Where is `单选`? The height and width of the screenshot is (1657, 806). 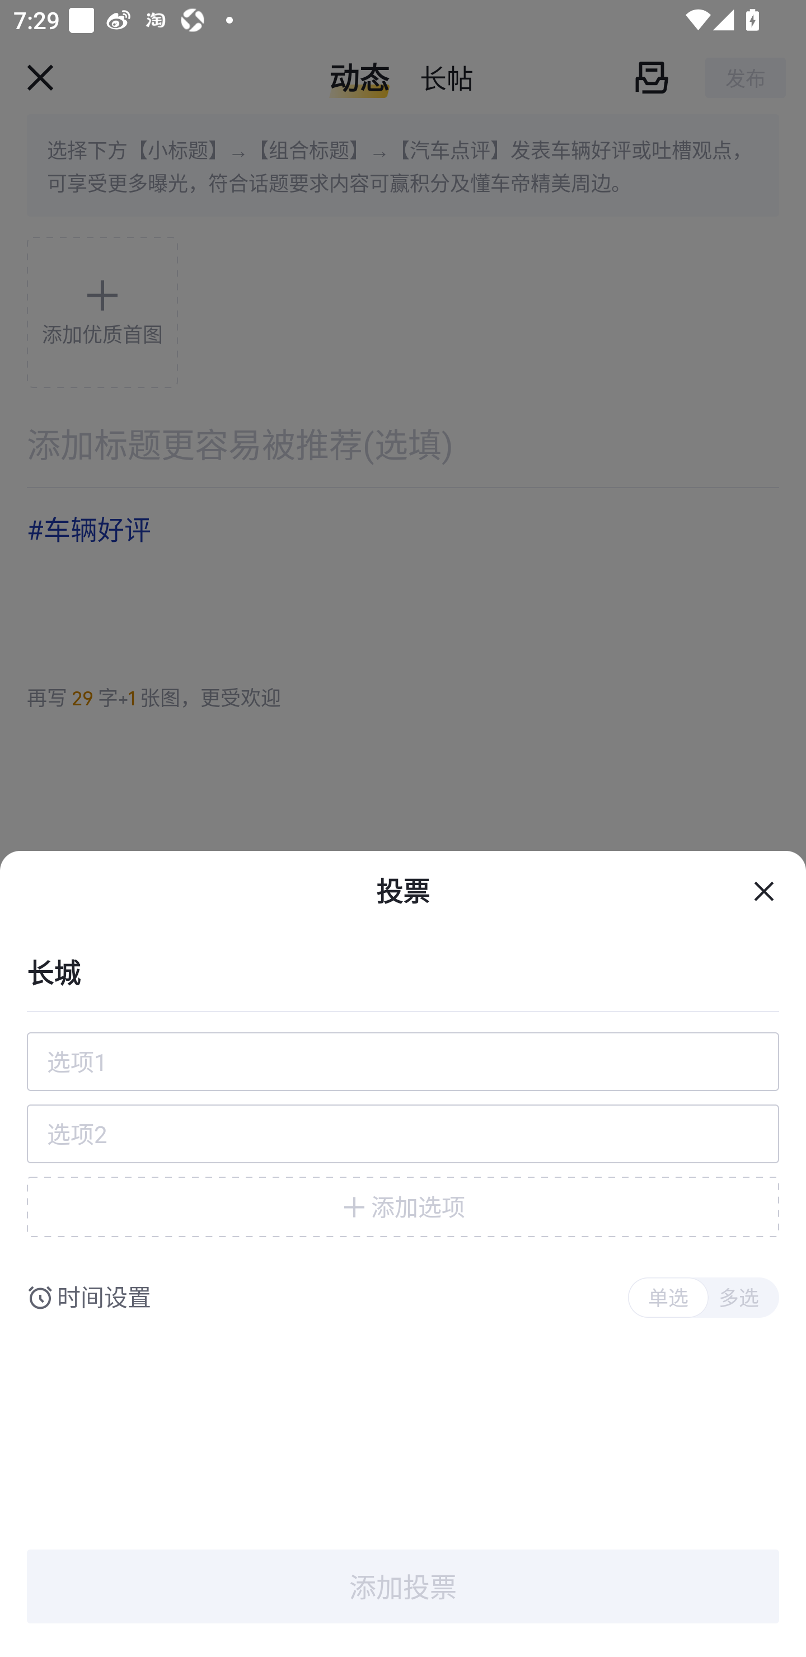 单选 is located at coordinates (668, 1298).